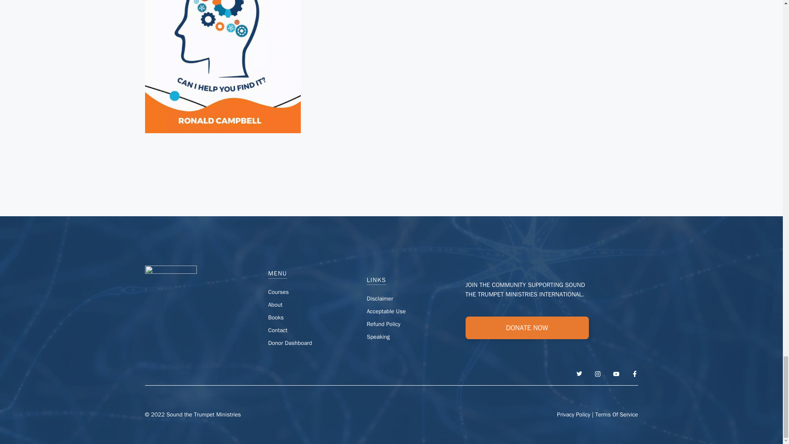  I want to click on Disclaimer, so click(380, 298).